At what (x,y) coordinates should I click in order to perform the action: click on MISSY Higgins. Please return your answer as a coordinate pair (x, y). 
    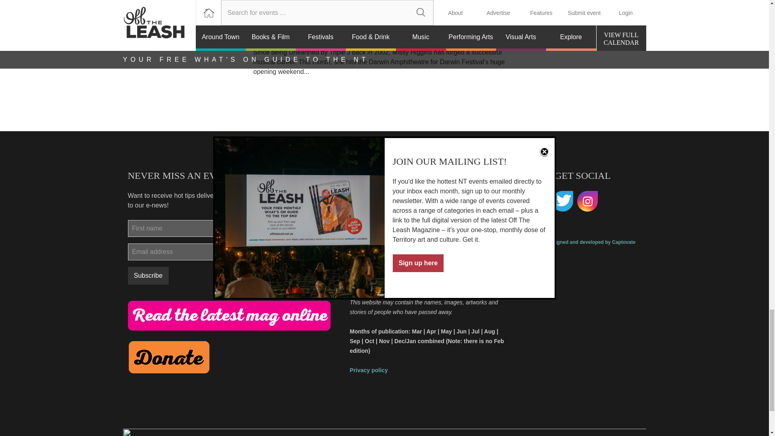
    Looking at the image, I should click on (287, 41).